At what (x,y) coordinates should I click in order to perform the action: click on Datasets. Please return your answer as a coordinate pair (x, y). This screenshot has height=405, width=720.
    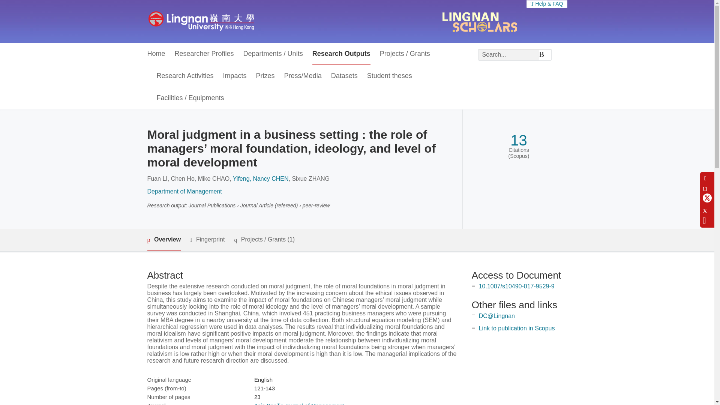
    Looking at the image, I should click on (344, 76).